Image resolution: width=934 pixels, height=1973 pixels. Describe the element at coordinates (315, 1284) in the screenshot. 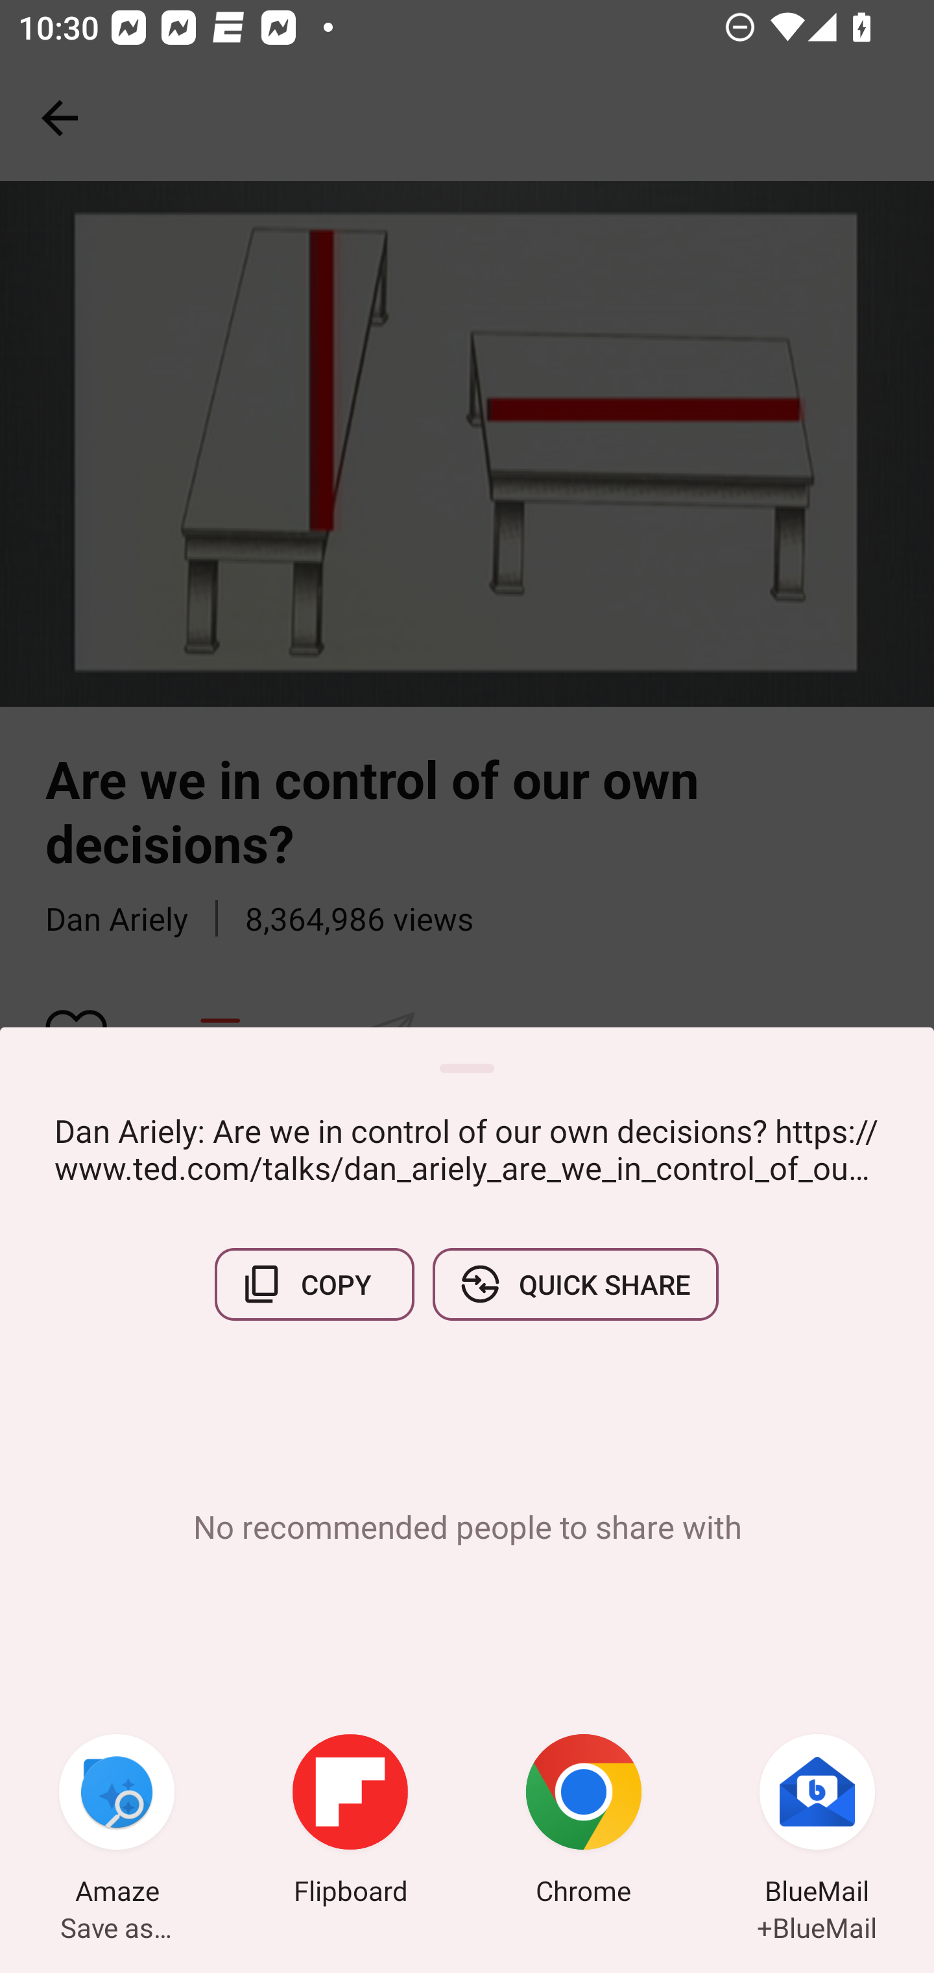

I see `COPY` at that location.